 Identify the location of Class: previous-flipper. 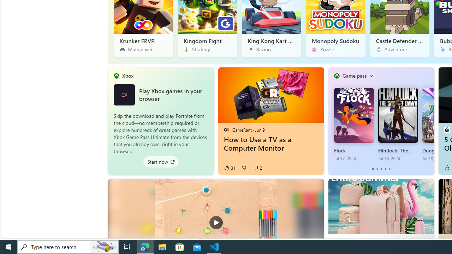
(332, 121).